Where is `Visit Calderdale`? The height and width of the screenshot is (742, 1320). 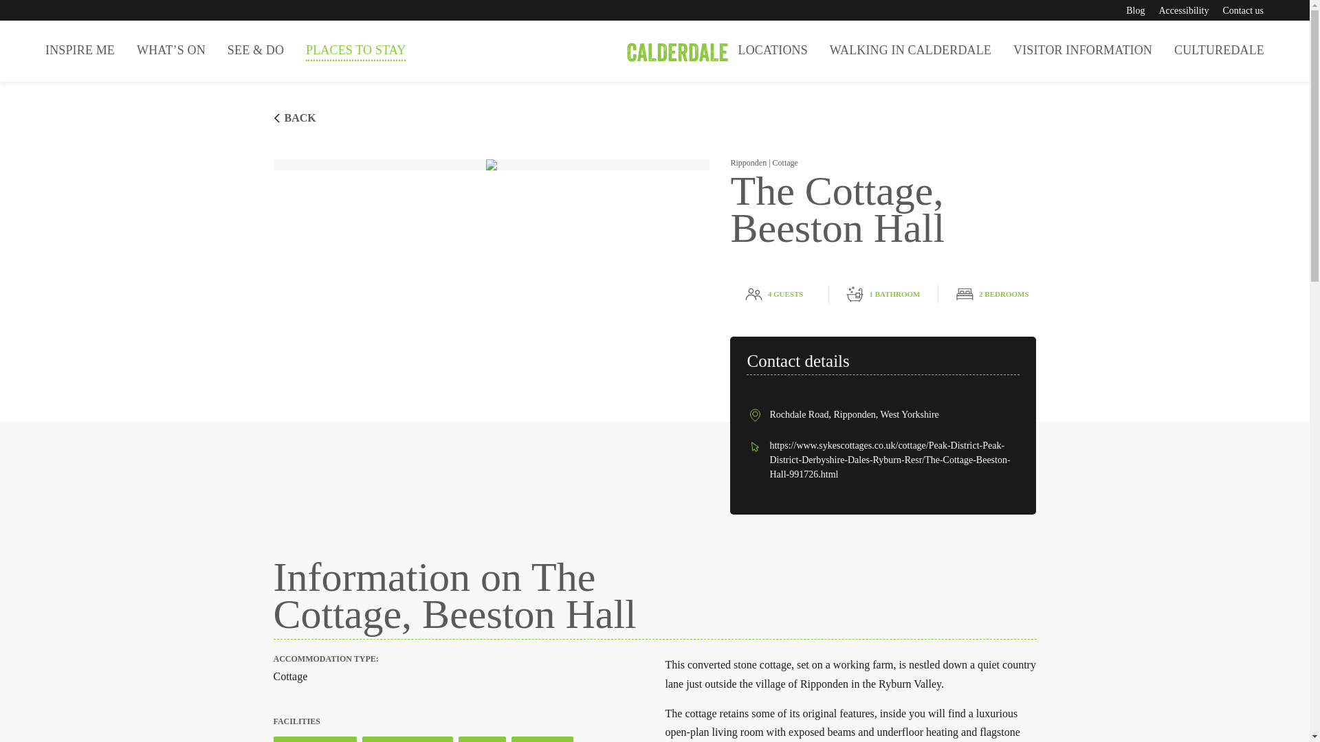 Visit Calderdale is located at coordinates (654, 51).